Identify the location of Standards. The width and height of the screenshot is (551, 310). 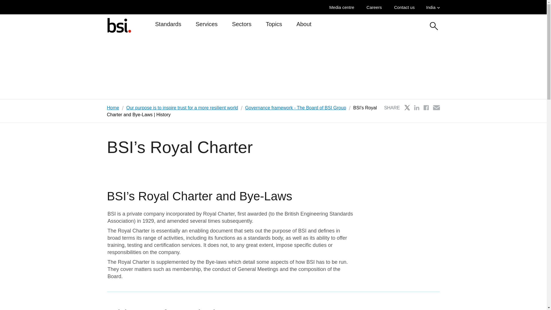
(168, 26).